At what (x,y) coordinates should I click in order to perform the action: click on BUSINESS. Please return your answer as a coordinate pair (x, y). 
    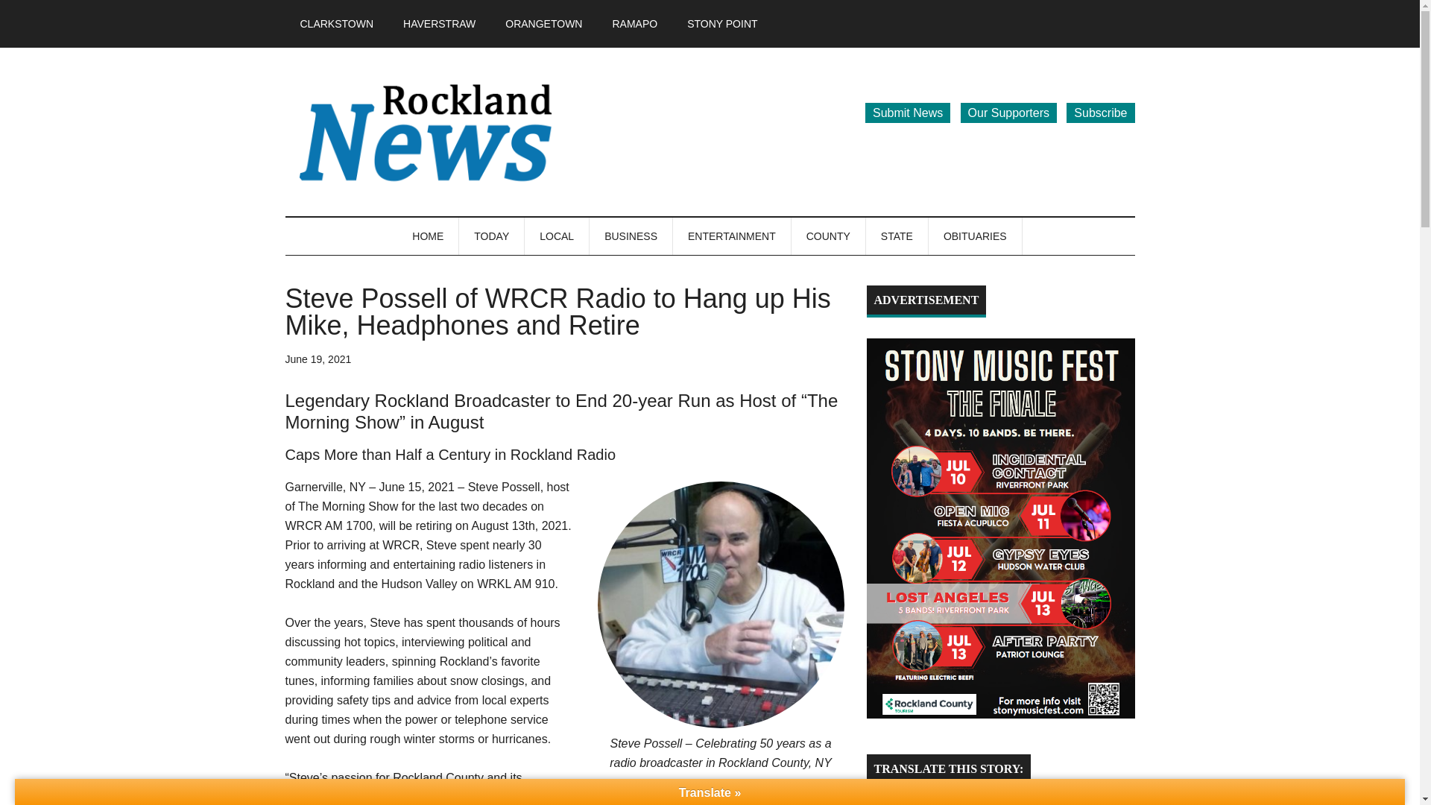
    Looking at the image, I should click on (631, 236).